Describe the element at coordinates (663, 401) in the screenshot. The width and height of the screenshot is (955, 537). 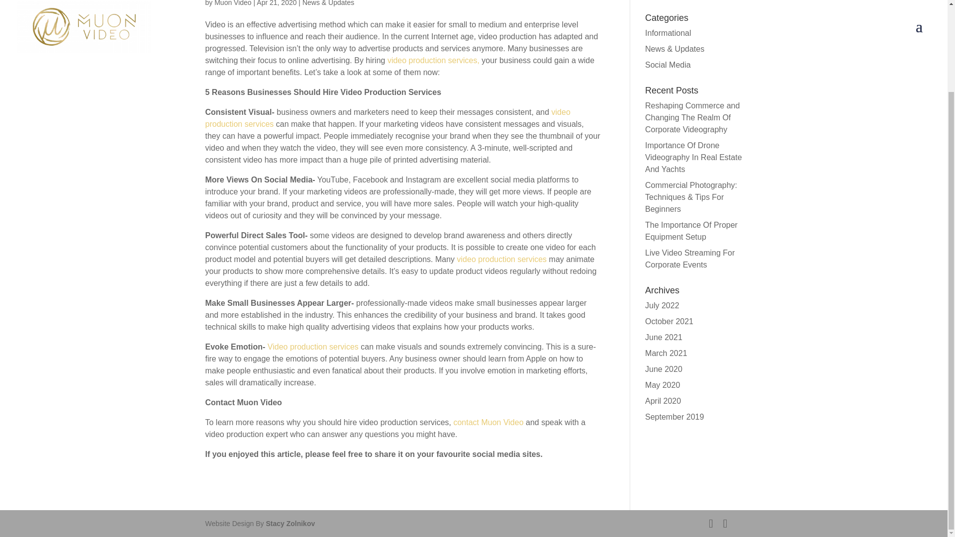
I see `April 2020` at that location.